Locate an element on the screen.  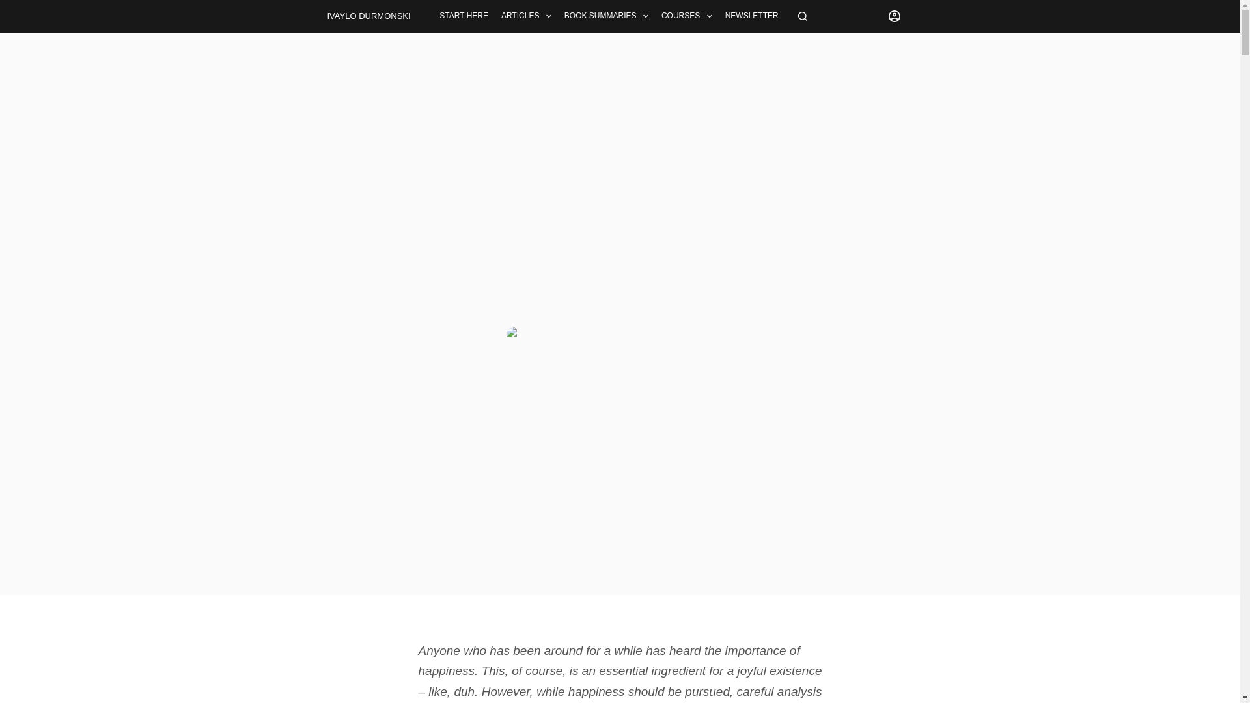
ARTICLES is located at coordinates (526, 16).